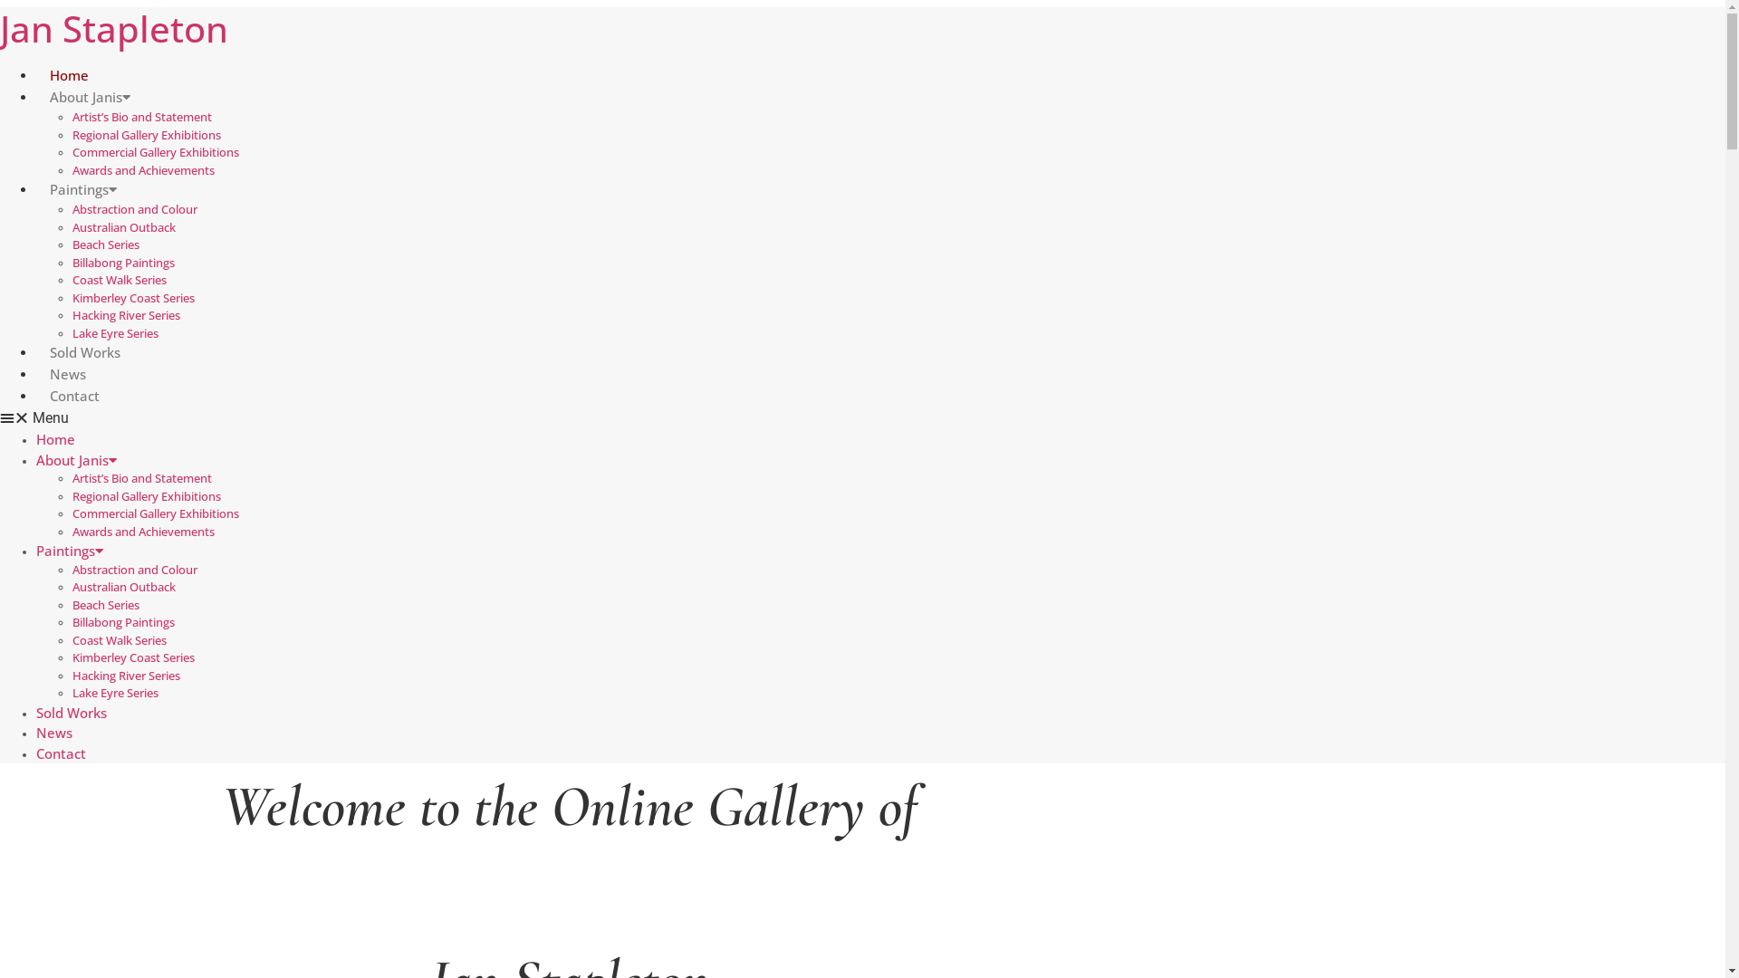 This screenshot has width=1739, height=978. What do you see at coordinates (156, 152) in the screenshot?
I see `Commercial Gallery Exhibitions` at bounding box center [156, 152].